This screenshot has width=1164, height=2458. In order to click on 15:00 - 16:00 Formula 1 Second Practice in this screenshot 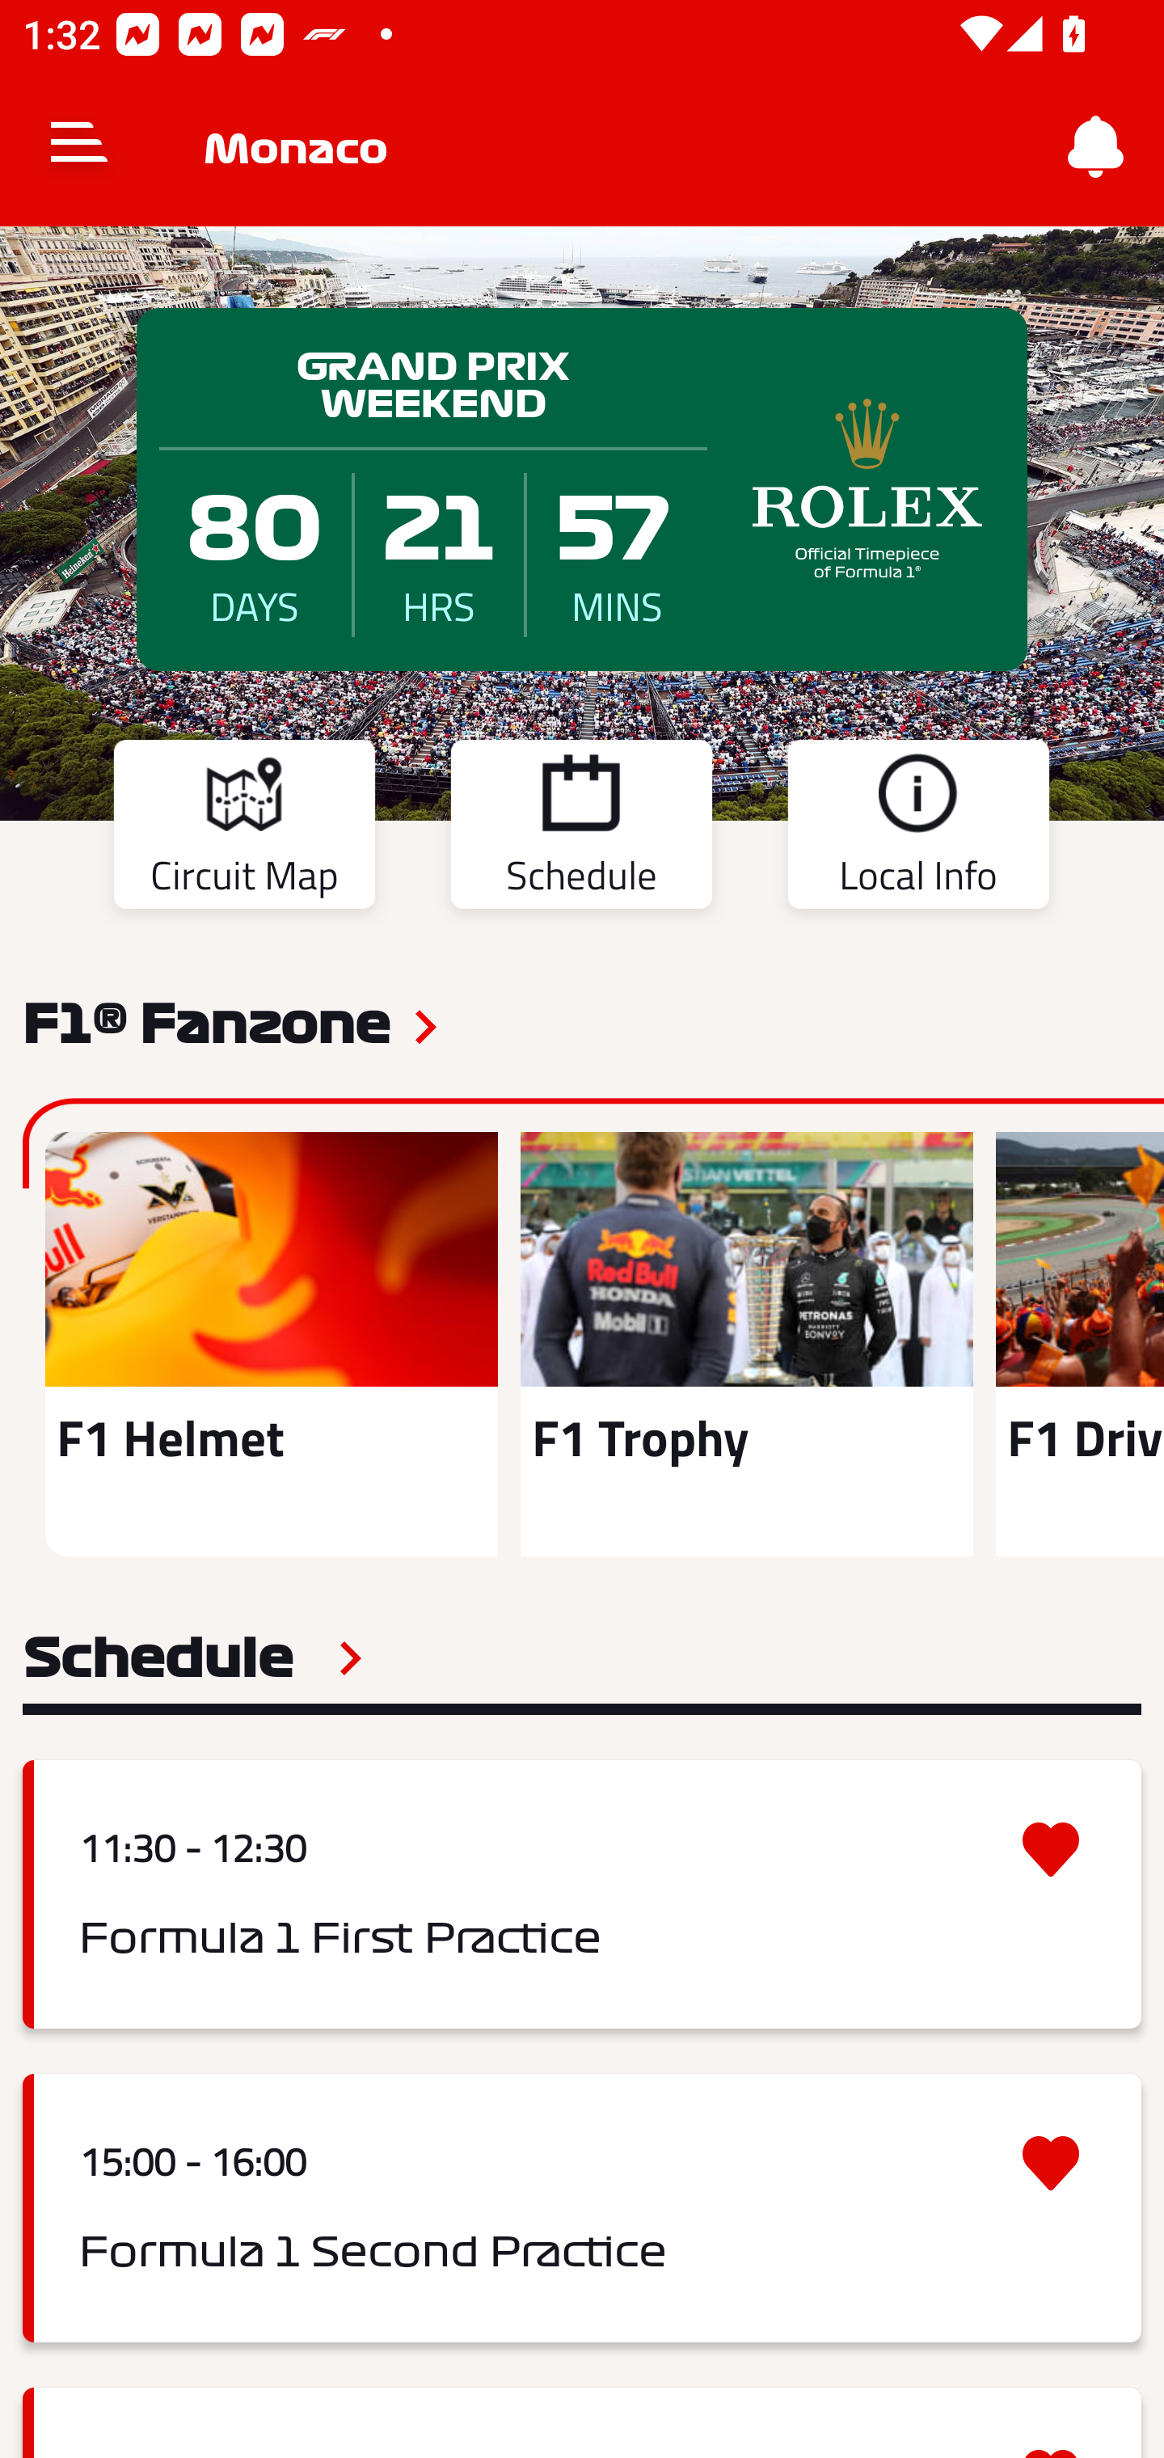, I will do `click(582, 2208)`.